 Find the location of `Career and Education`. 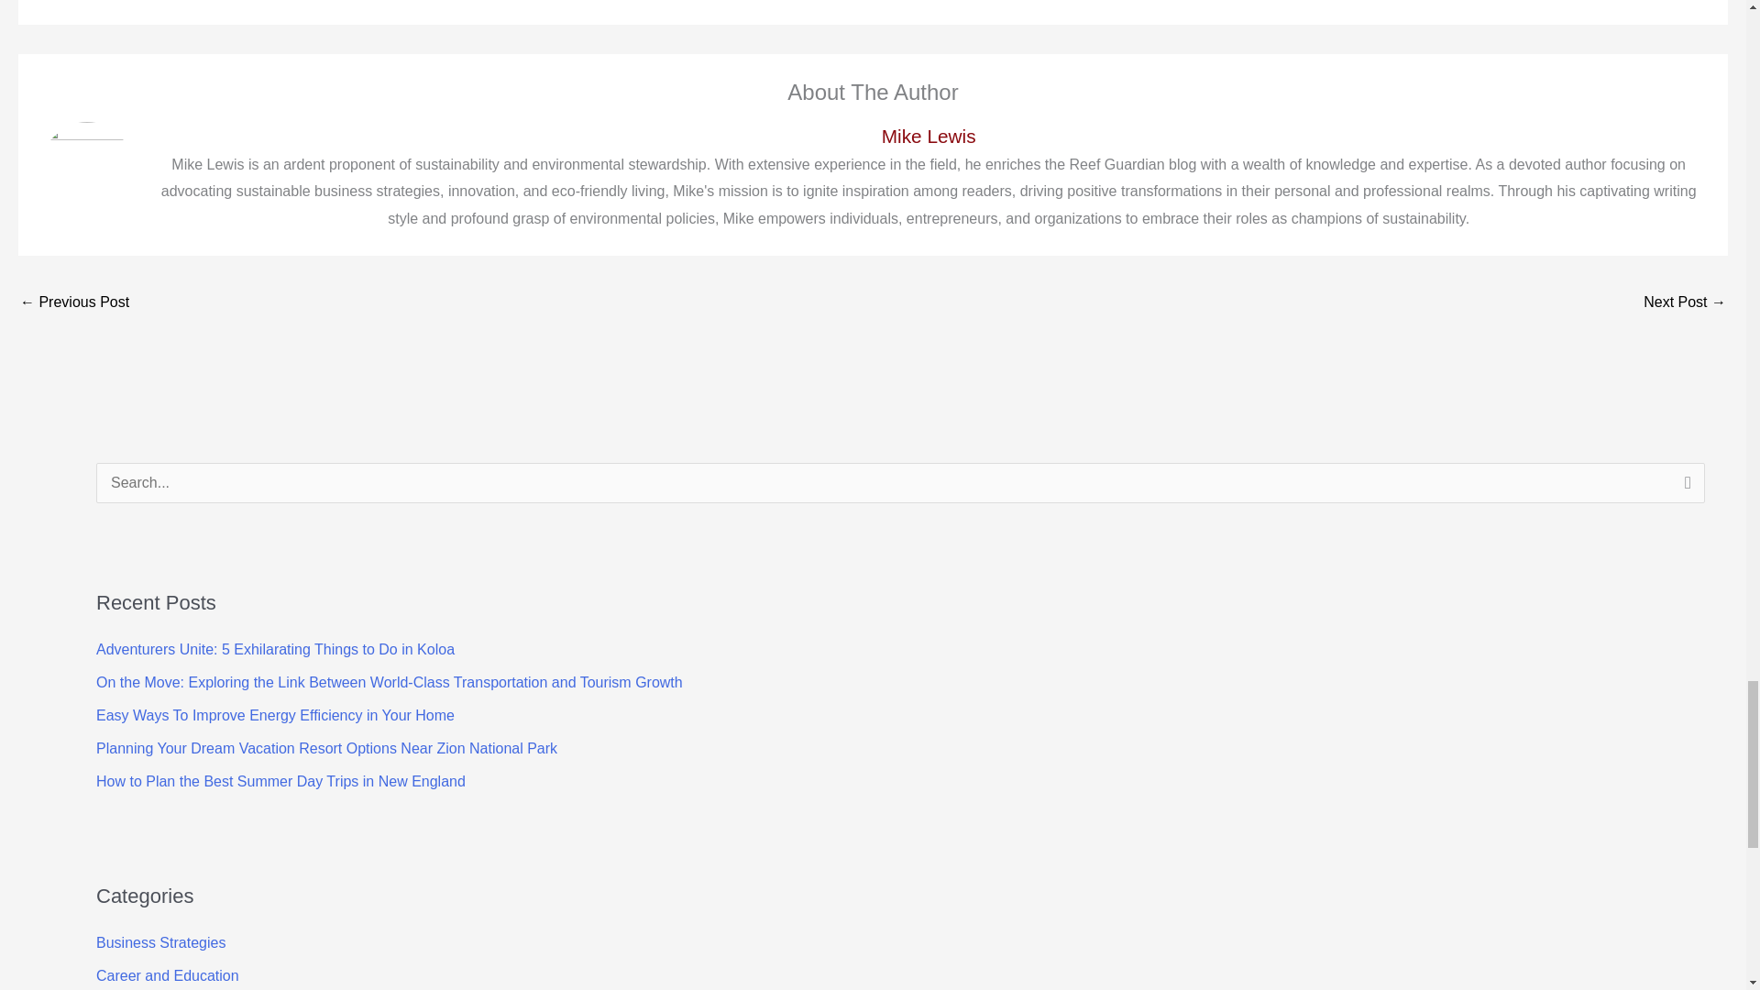

Career and Education is located at coordinates (168, 975).